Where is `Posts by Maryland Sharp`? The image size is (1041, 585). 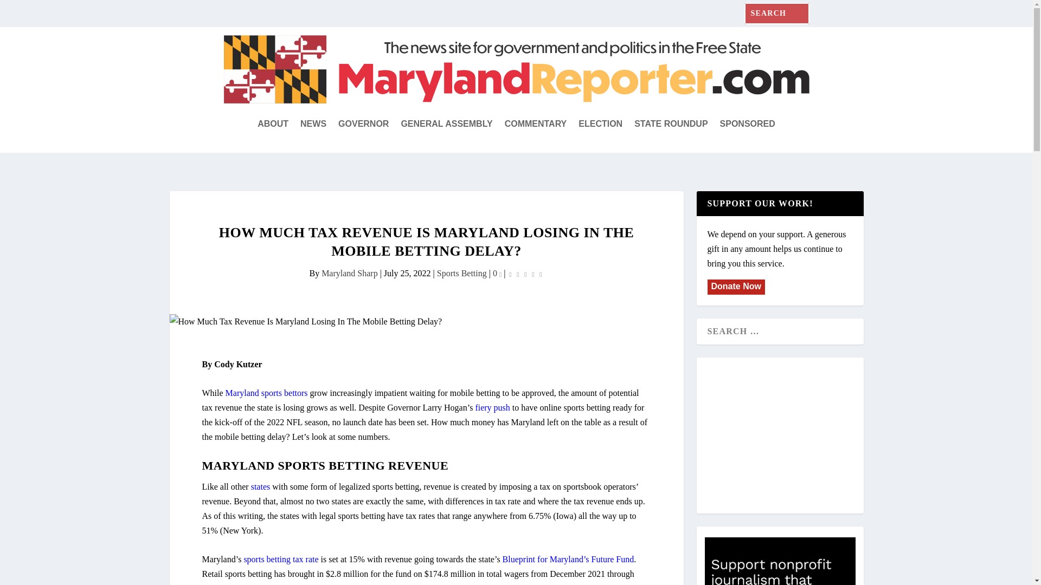
Posts by Maryland Sharp is located at coordinates (349, 273).